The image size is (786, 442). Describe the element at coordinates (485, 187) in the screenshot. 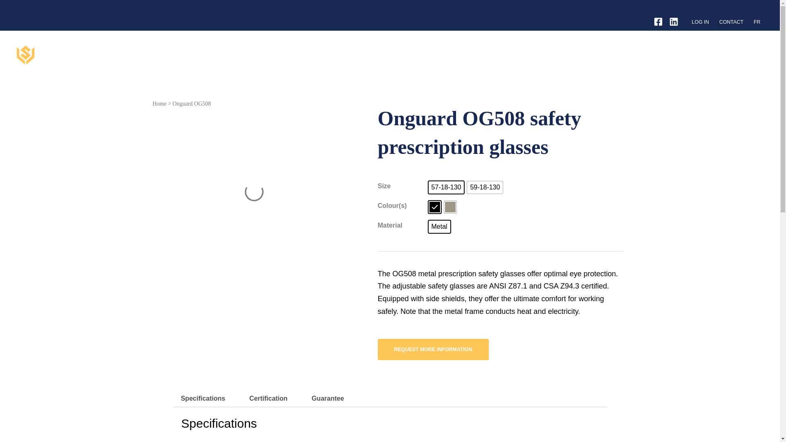

I see `59-18-130` at that location.